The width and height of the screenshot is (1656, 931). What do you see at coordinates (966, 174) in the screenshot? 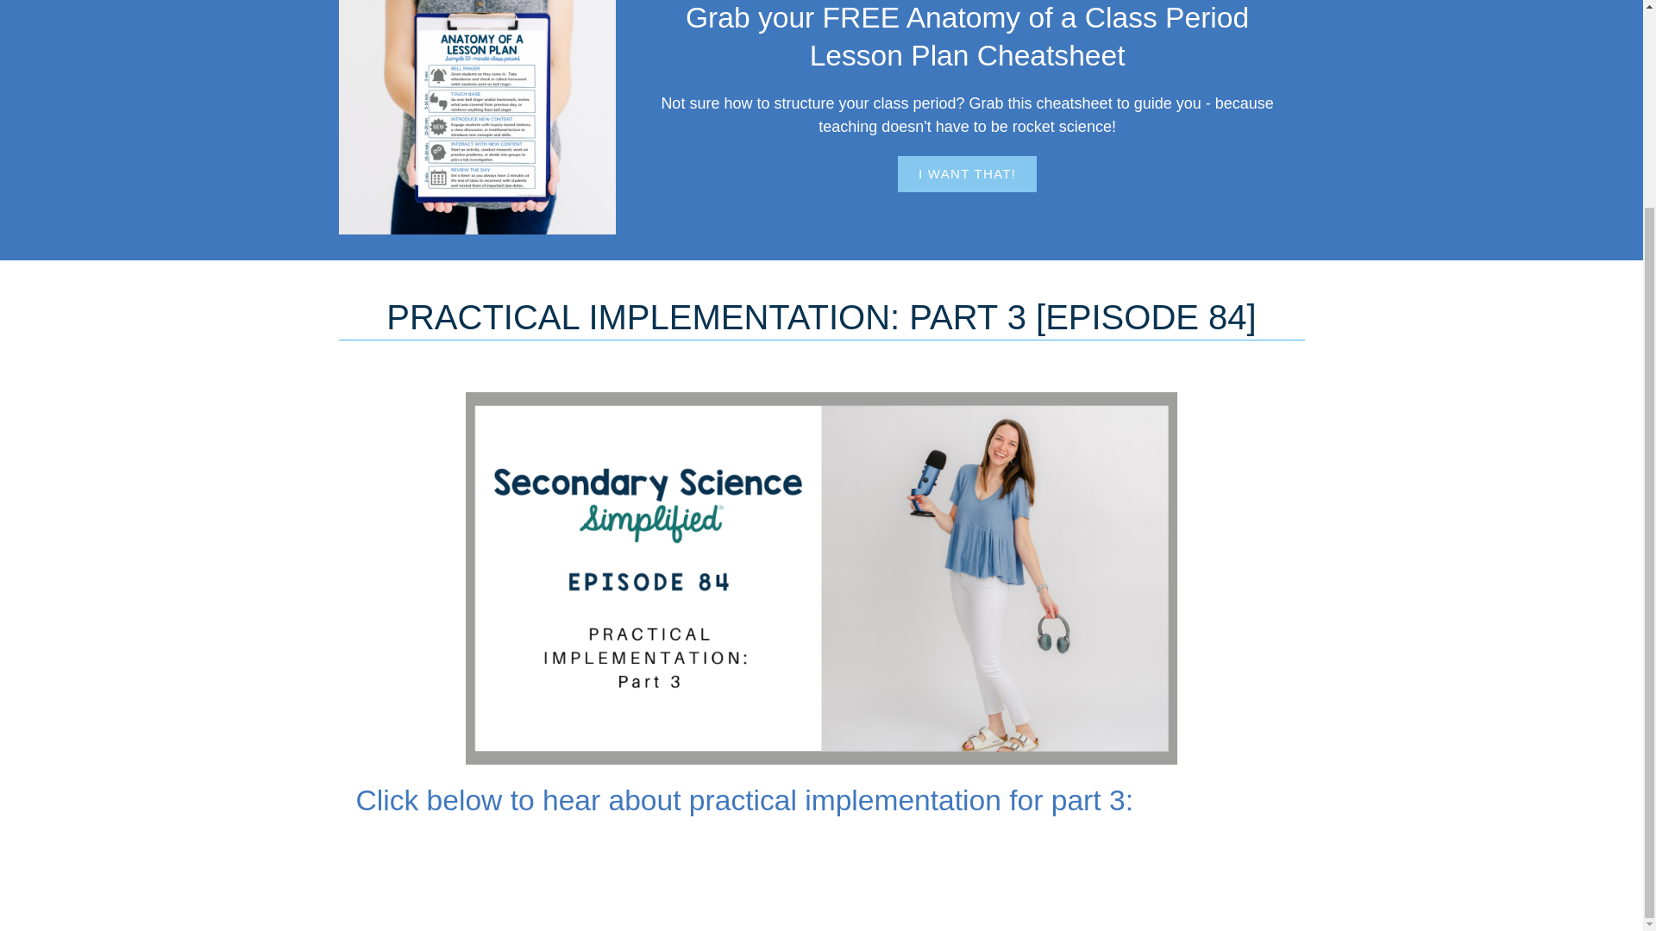
I see `I WANT THAT!` at bounding box center [966, 174].